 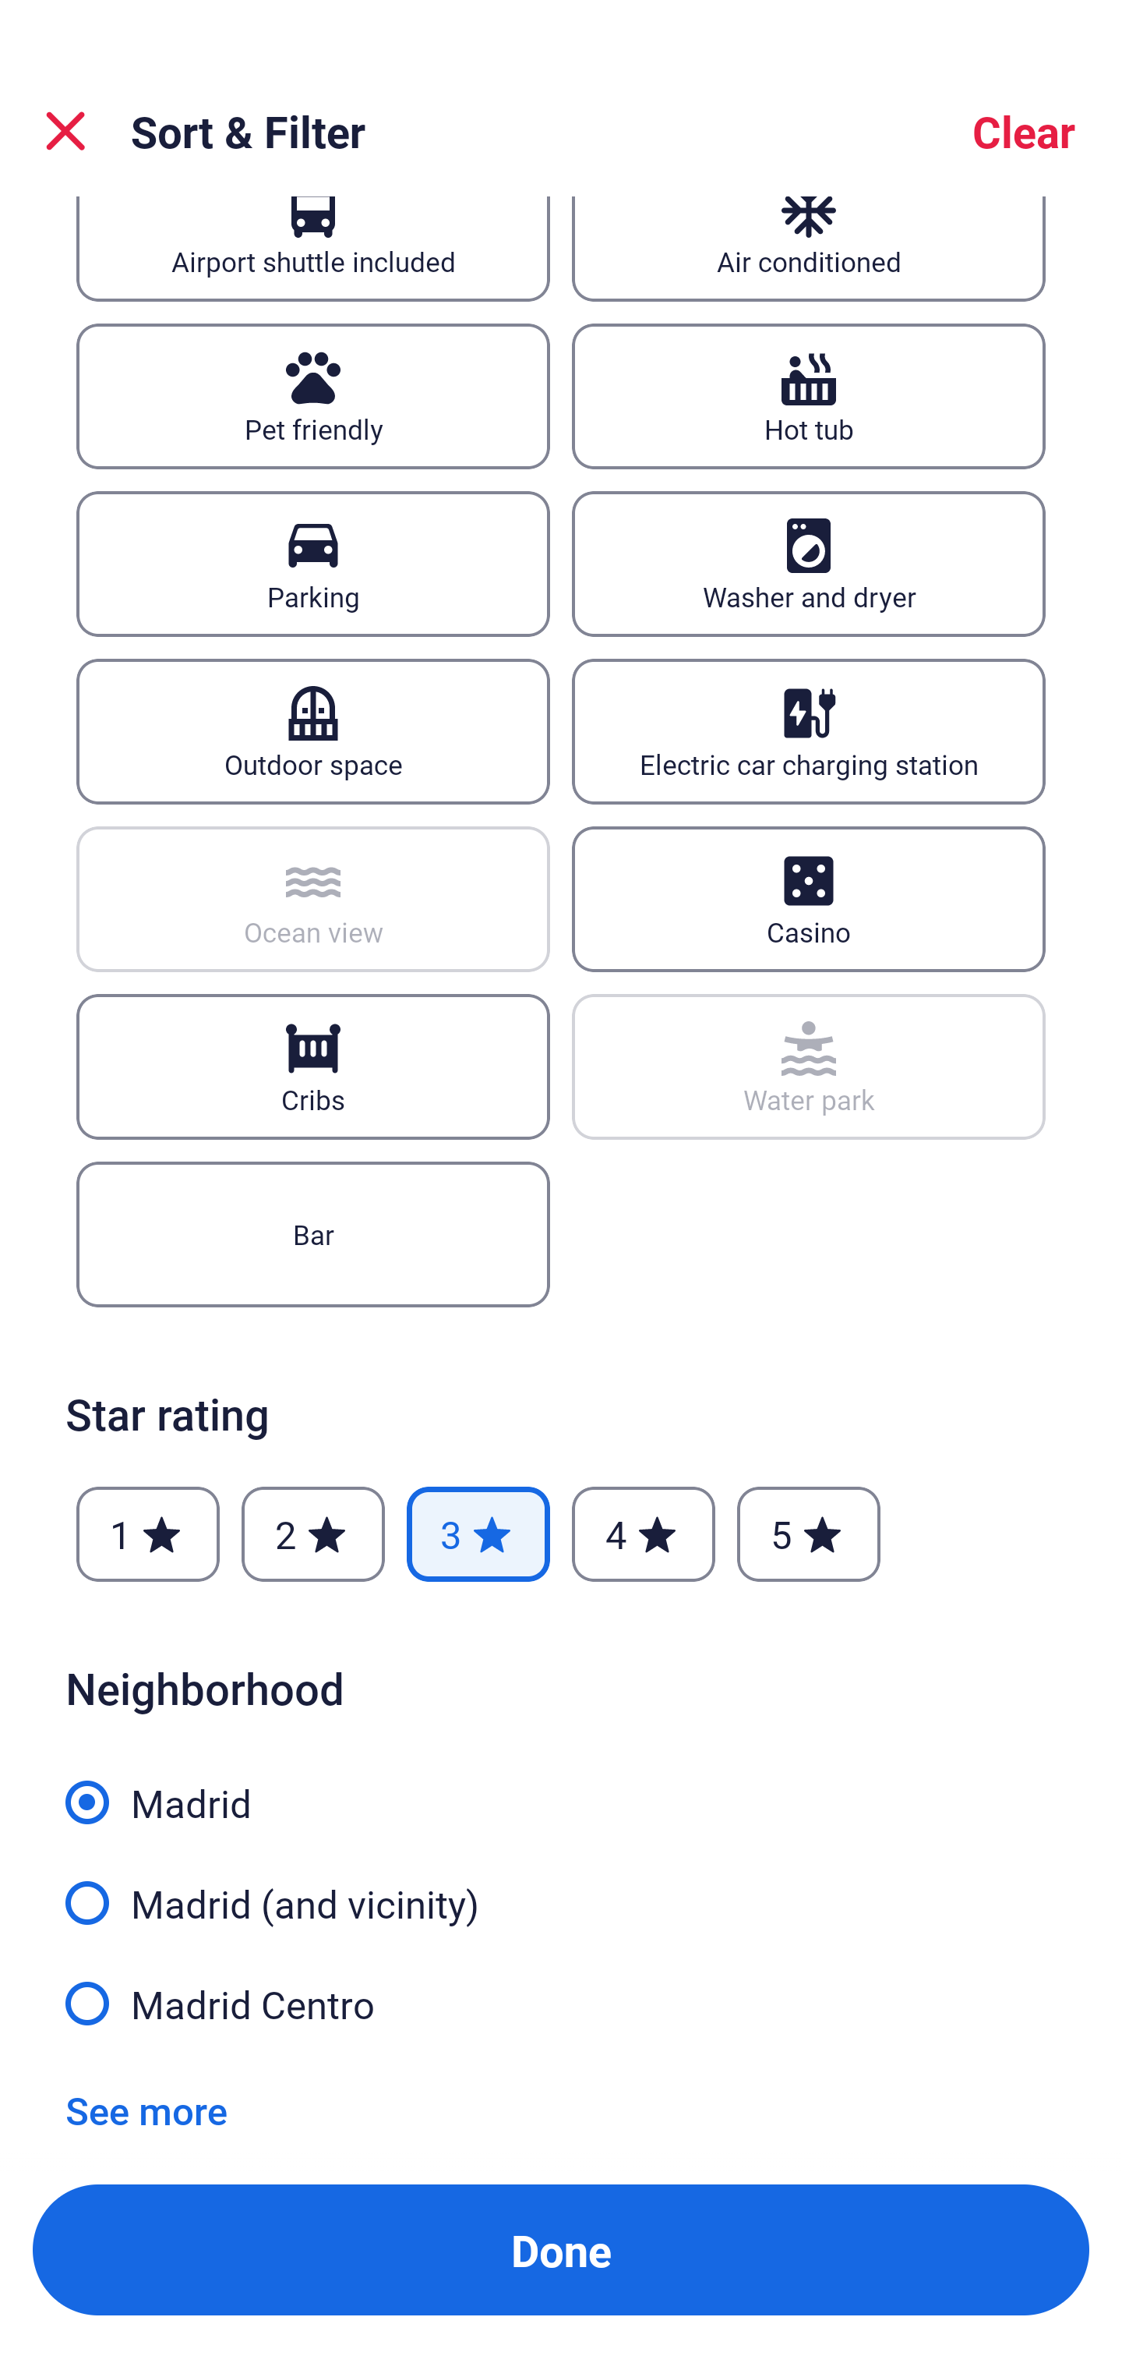 I want to click on Water park, so click(x=809, y=1066).